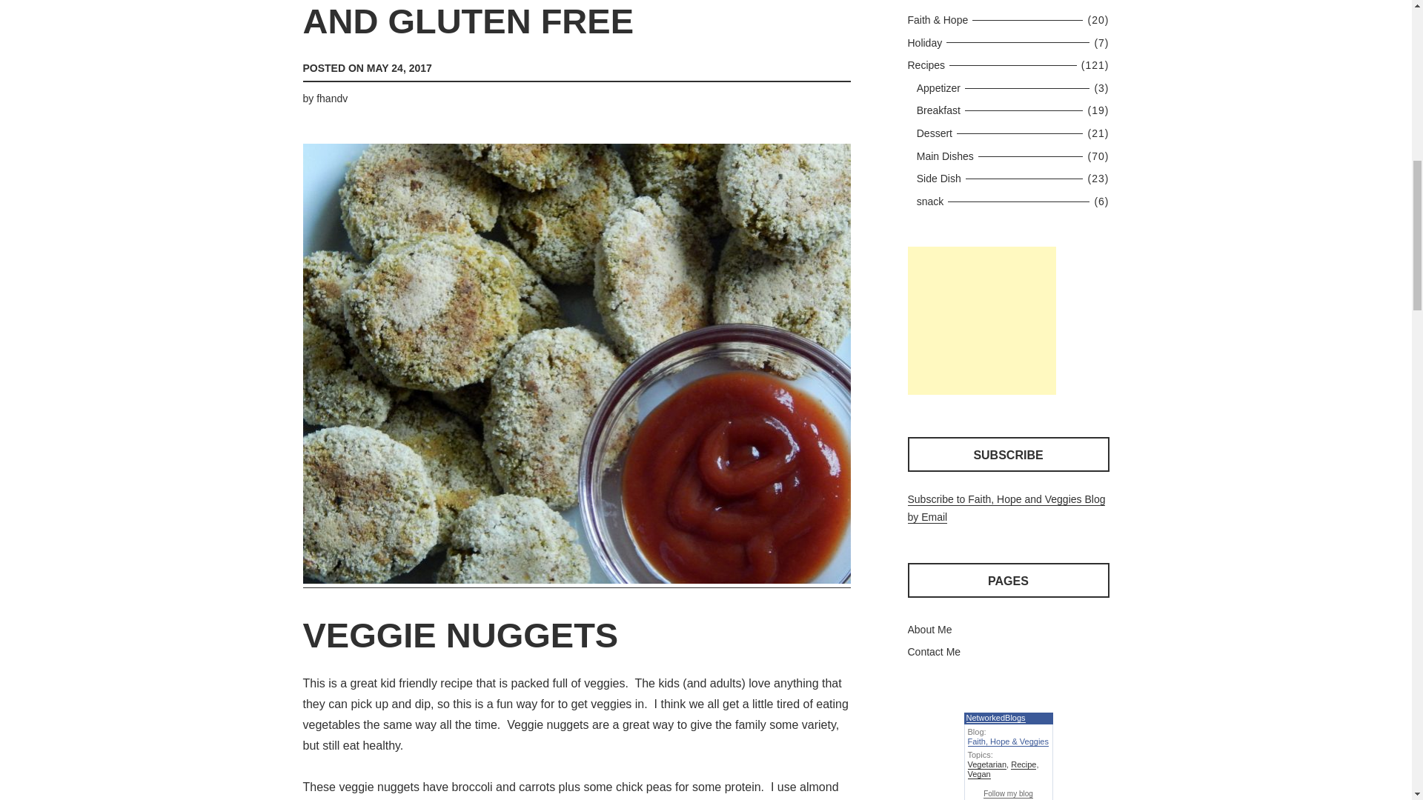 This screenshot has width=1423, height=800. I want to click on Recipe, so click(1023, 764).